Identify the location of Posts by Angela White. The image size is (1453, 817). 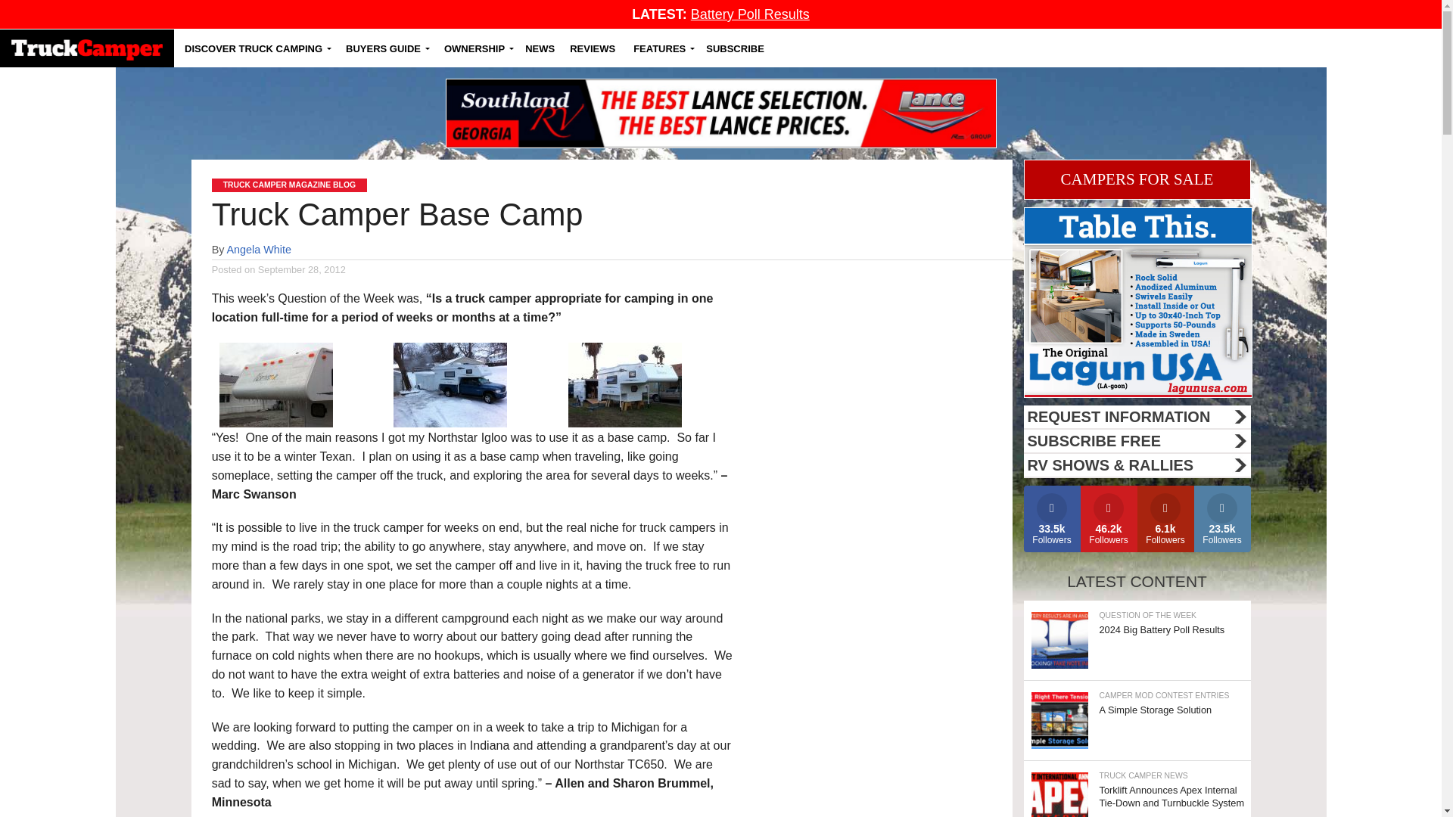
(259, 250).